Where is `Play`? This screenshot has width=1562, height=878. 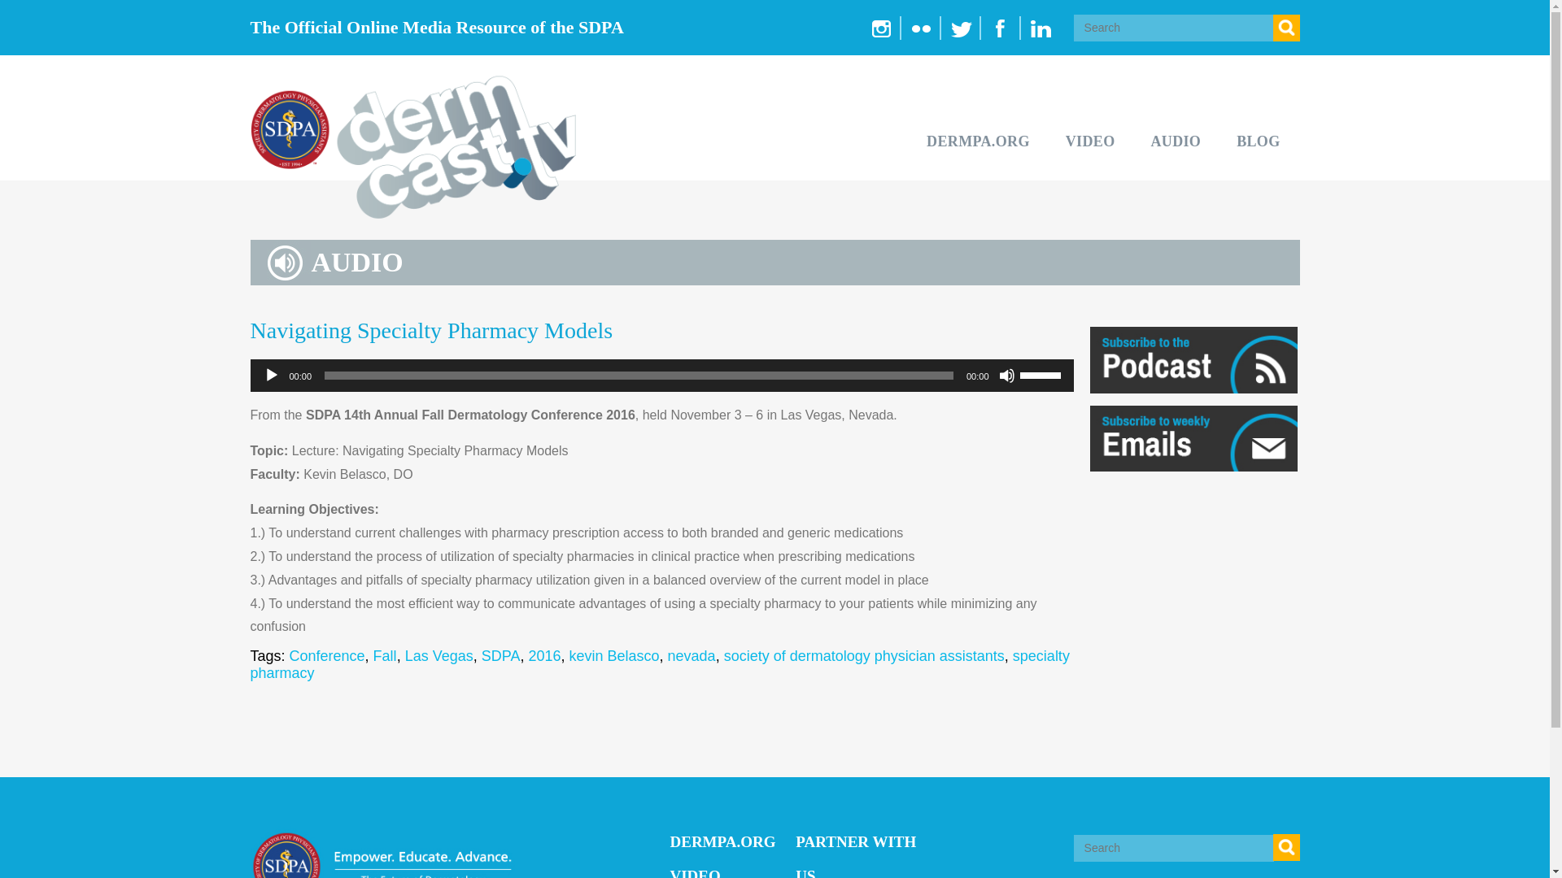
Play is located at coordinates (272, 376).